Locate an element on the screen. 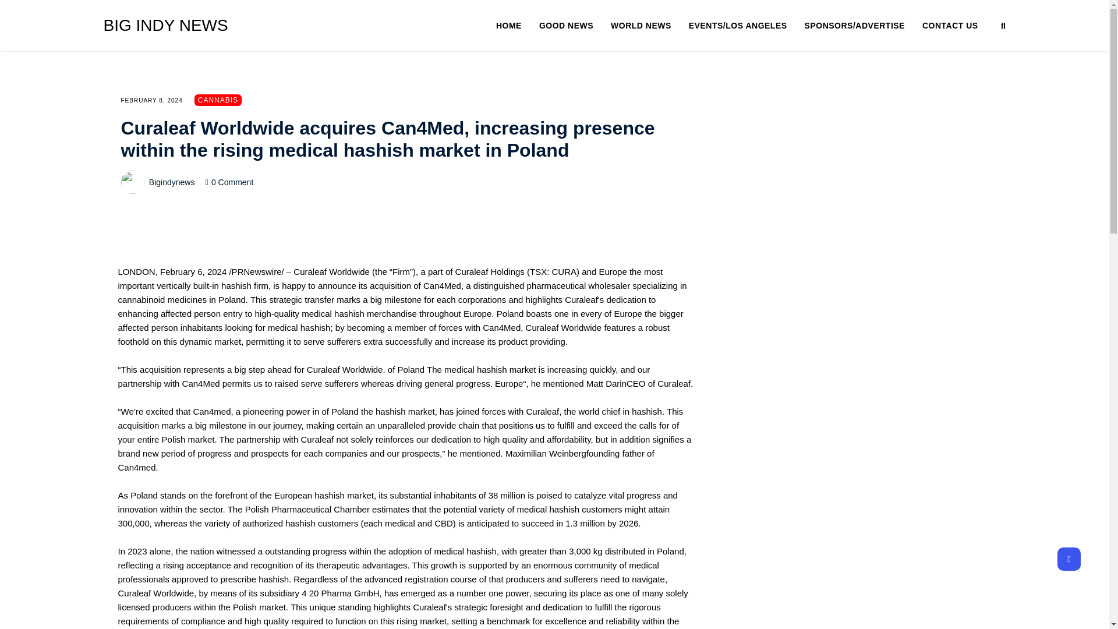  HOME is located at coordinates (517, 26).